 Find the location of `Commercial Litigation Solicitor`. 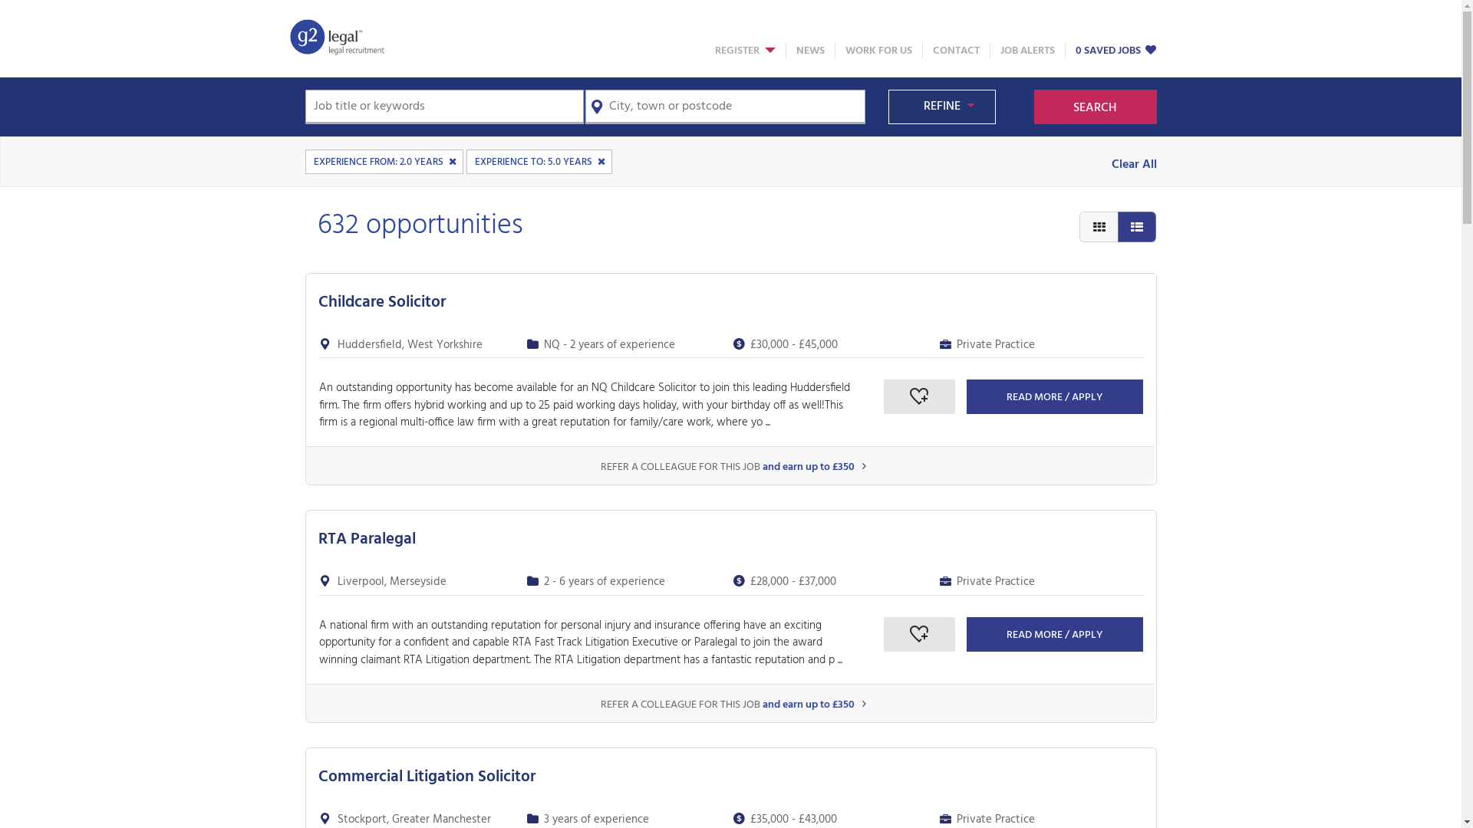

Commercial Litigation Solicitor is located at coordinates (427, 777).